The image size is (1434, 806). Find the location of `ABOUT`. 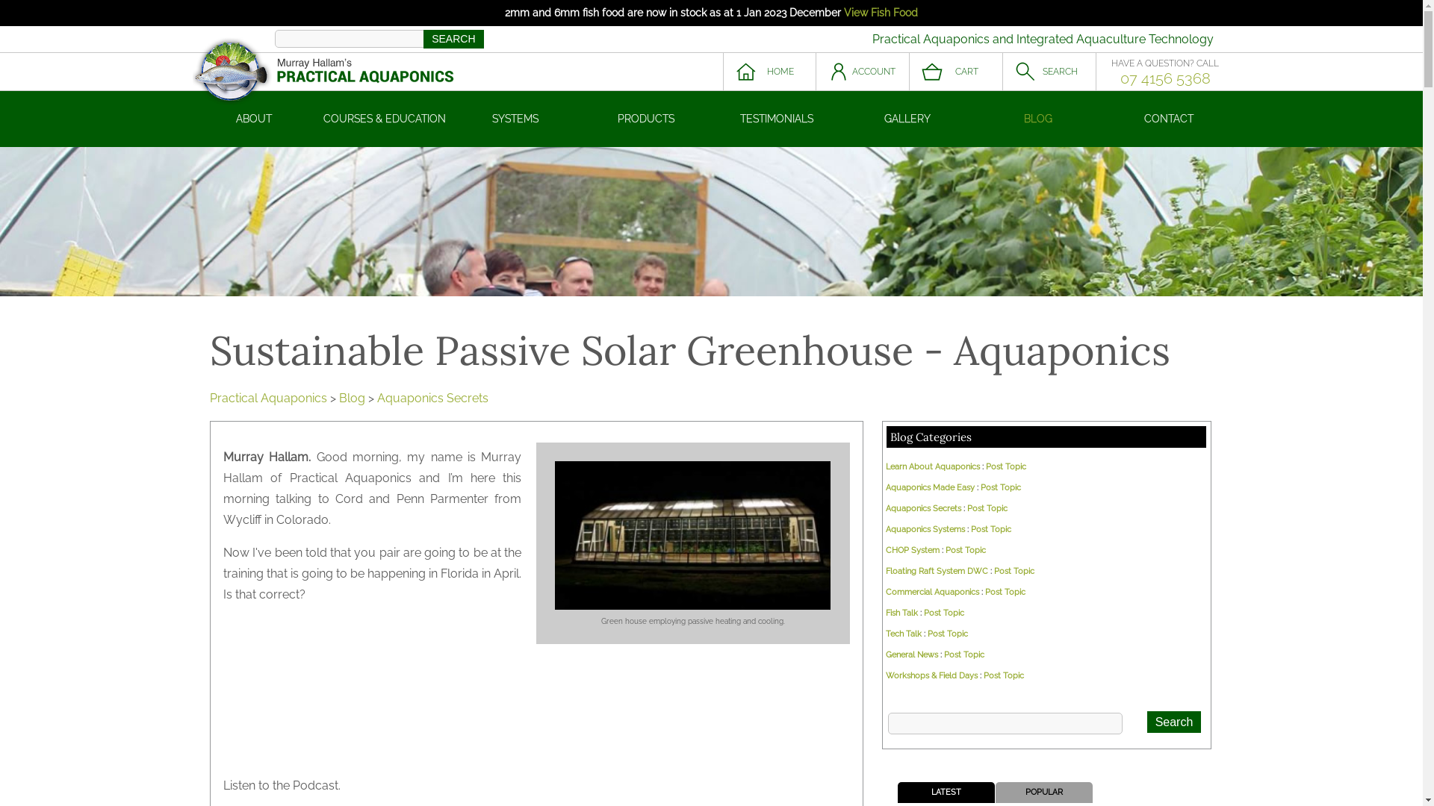

ABOUT is located at coordinates (254, 119).